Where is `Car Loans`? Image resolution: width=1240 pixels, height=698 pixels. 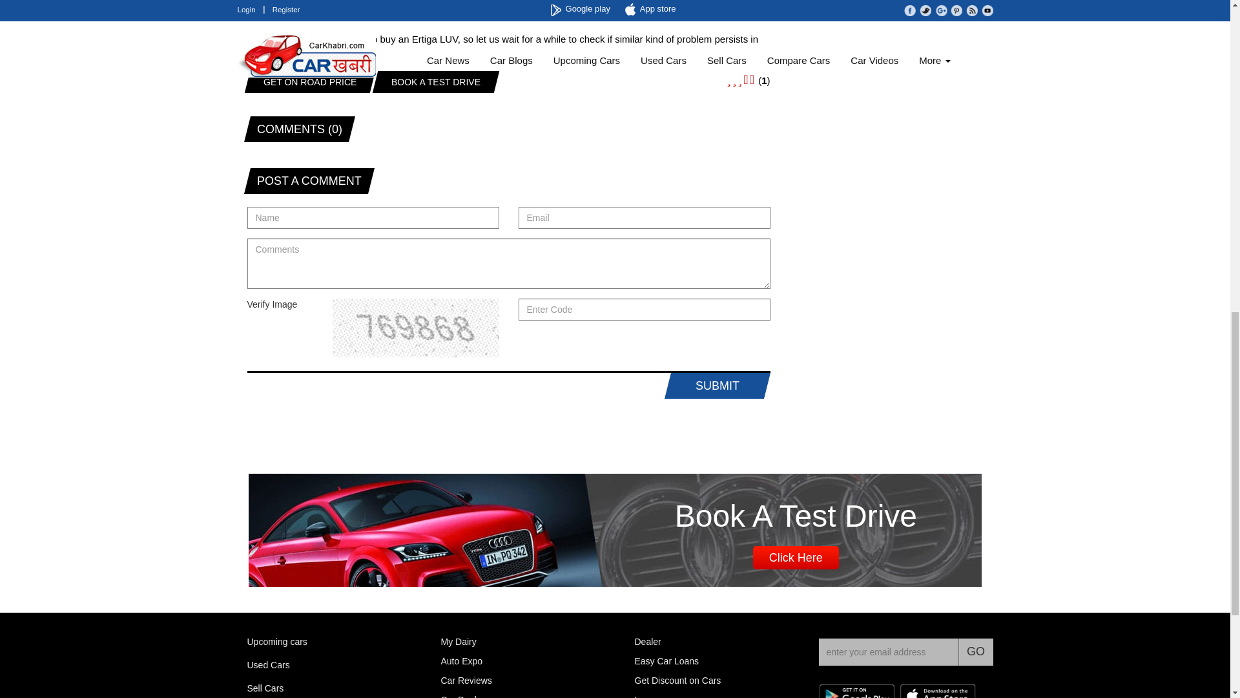
Car Loans is located at coordinates (666, 661).